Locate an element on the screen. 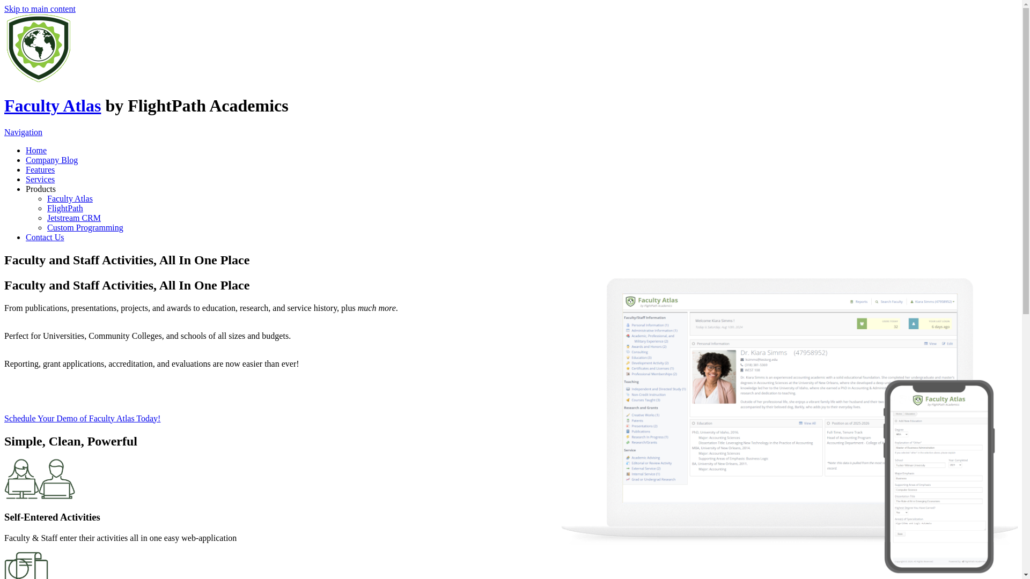 The image size is (1030, 579). Features is located at coordinates (40, 169).